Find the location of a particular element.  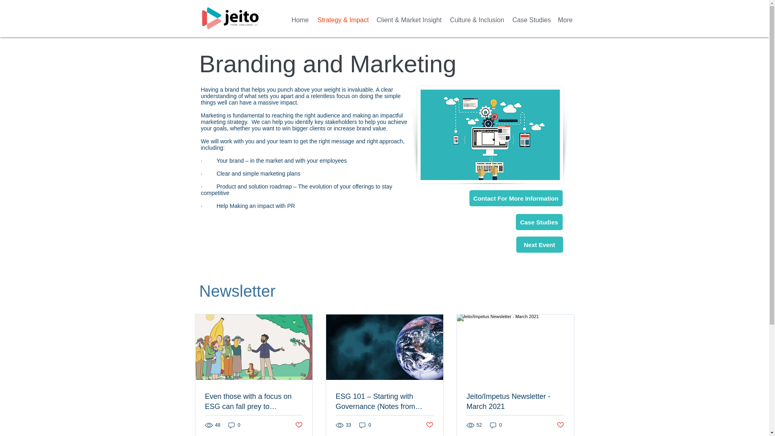

0 is located at coordinates (234, 425).